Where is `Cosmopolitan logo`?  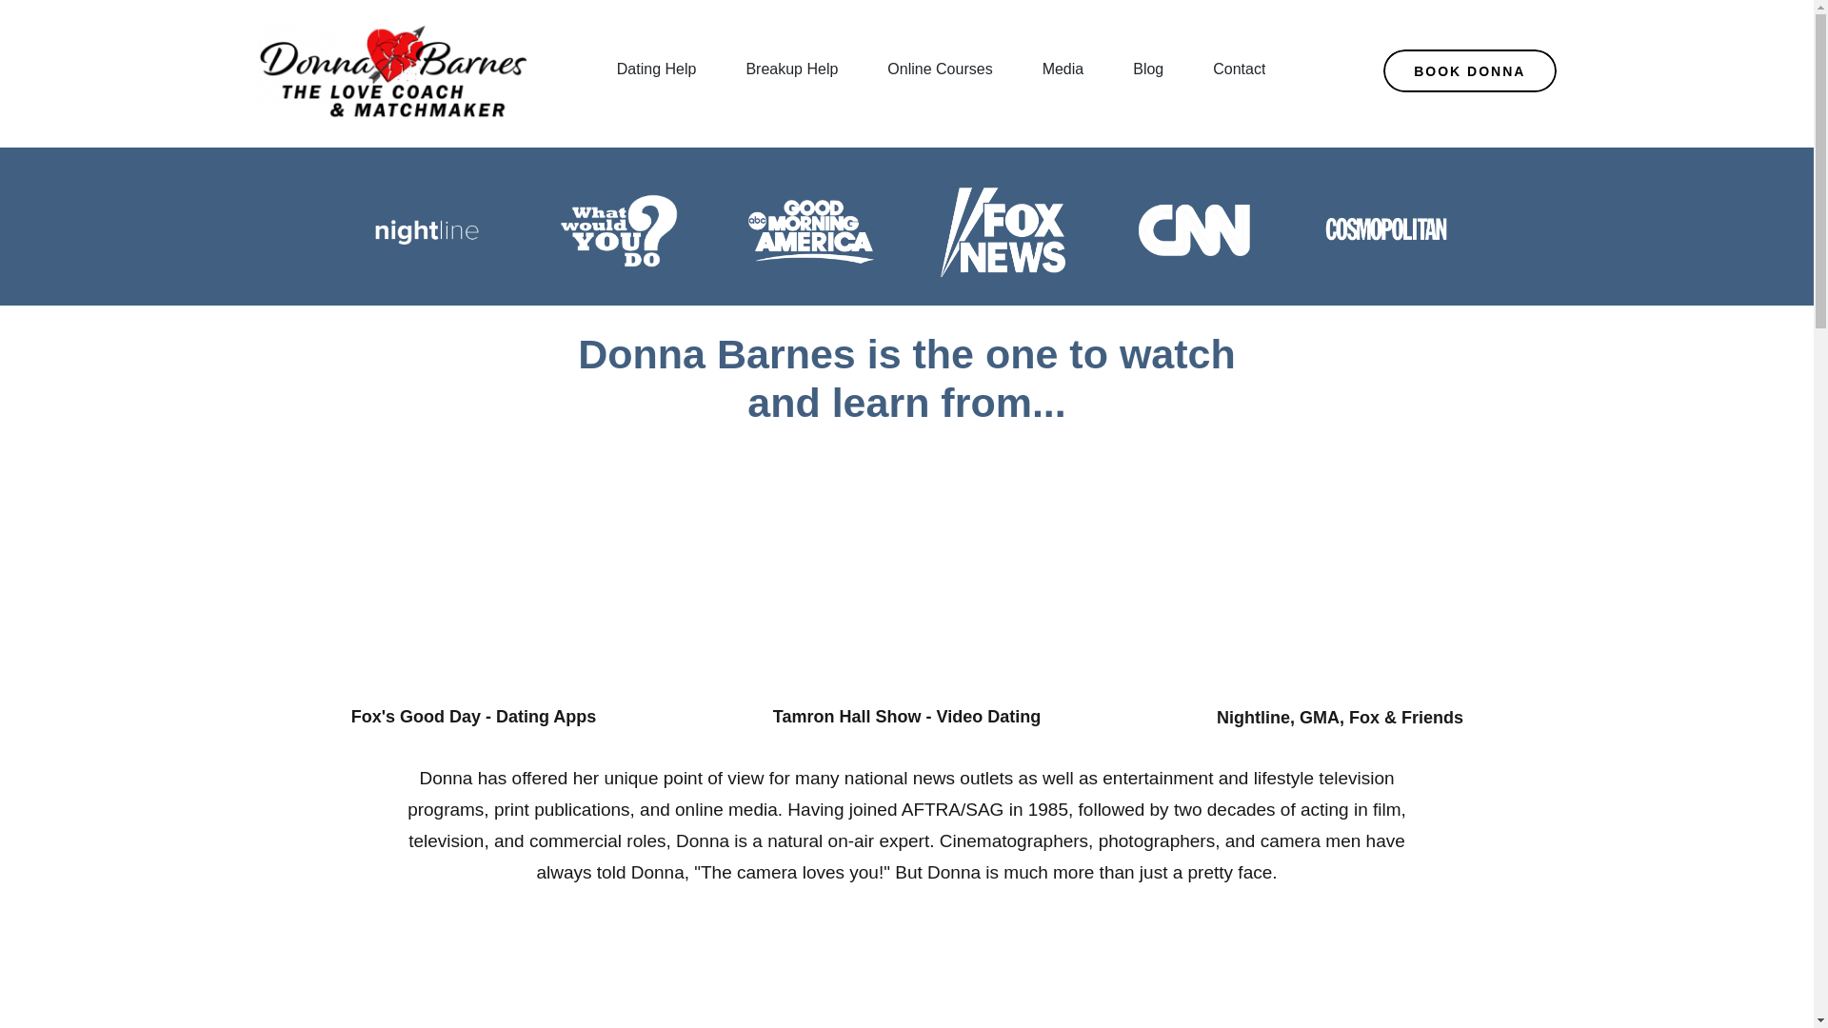
Cosmopolitan logo is located at coordinates (1386, 228).